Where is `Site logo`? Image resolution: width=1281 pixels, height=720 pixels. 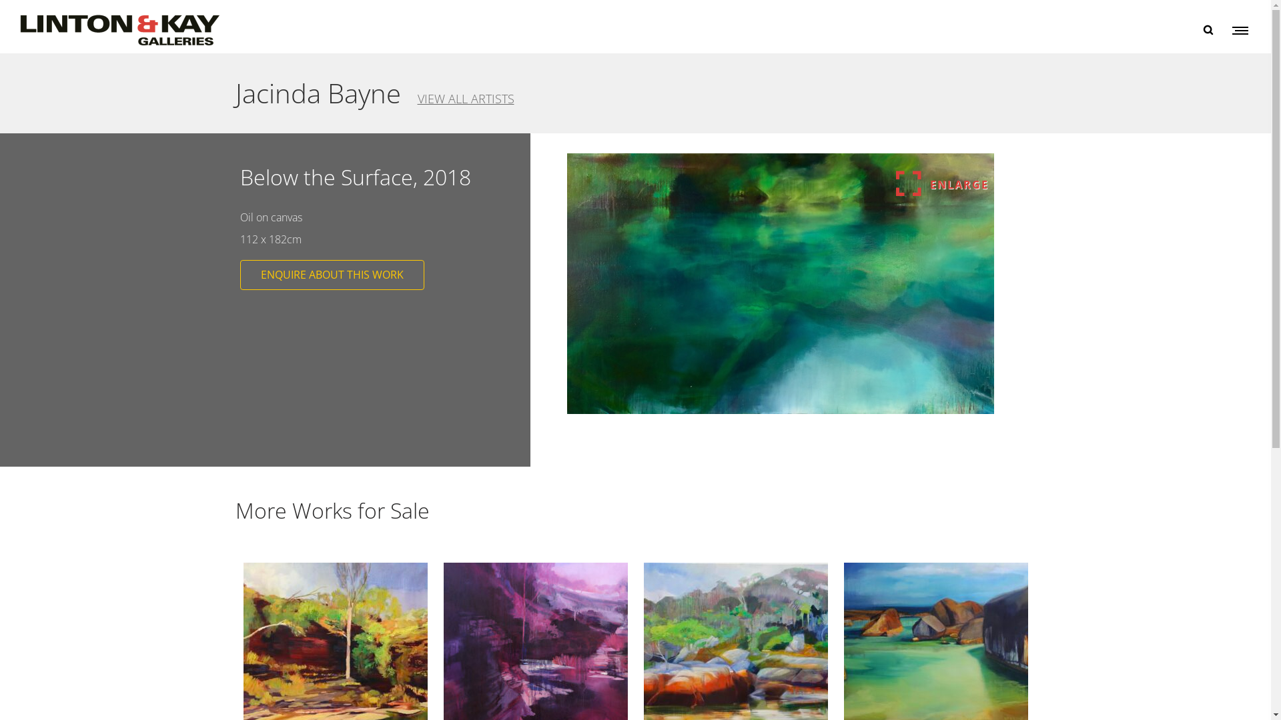 Site logo is located at coordinates (120, 30).